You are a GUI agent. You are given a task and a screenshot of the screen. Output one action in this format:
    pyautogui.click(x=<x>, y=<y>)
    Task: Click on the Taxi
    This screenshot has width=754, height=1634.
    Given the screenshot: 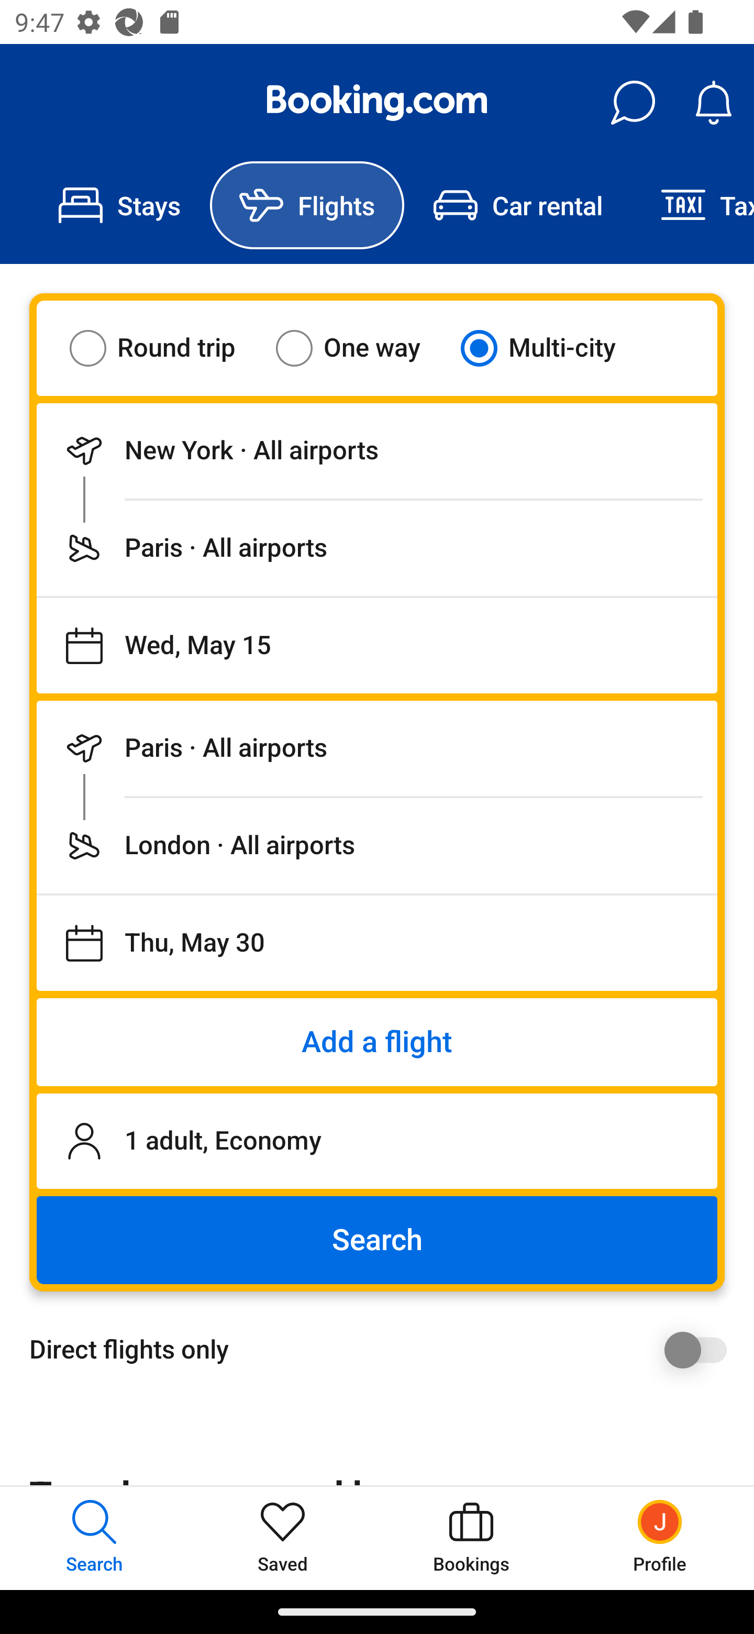 What is the action you would take?
    pyautogui.click(x=693, y=205)
    